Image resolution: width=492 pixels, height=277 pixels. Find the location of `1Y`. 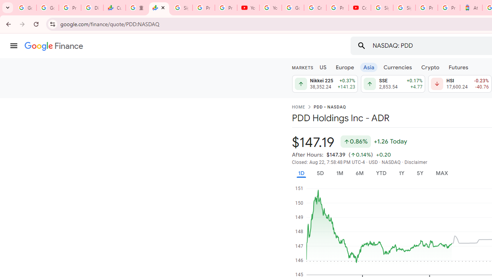

1Y is located at coordinates (401, 173).